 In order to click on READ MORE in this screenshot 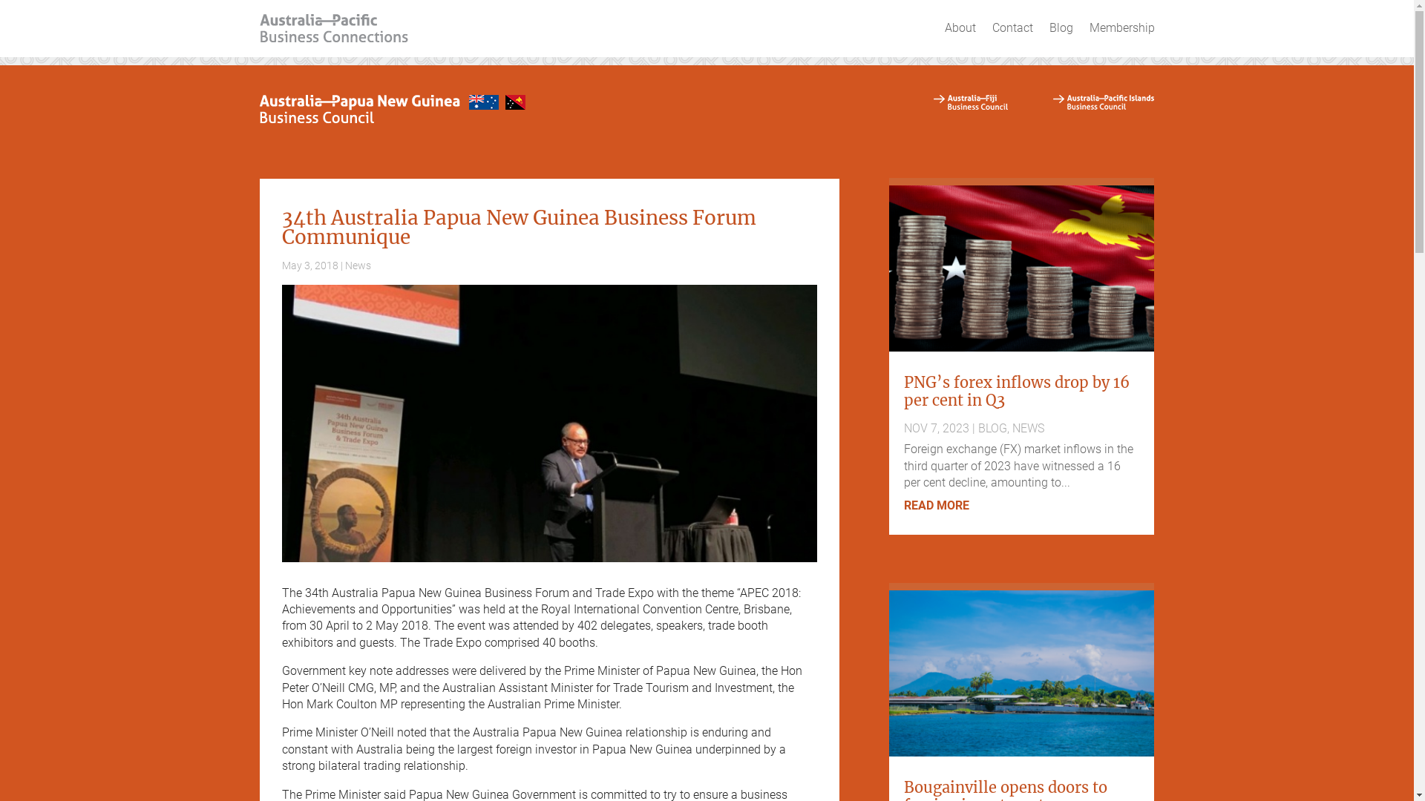, I will do `click(937, 506)`.